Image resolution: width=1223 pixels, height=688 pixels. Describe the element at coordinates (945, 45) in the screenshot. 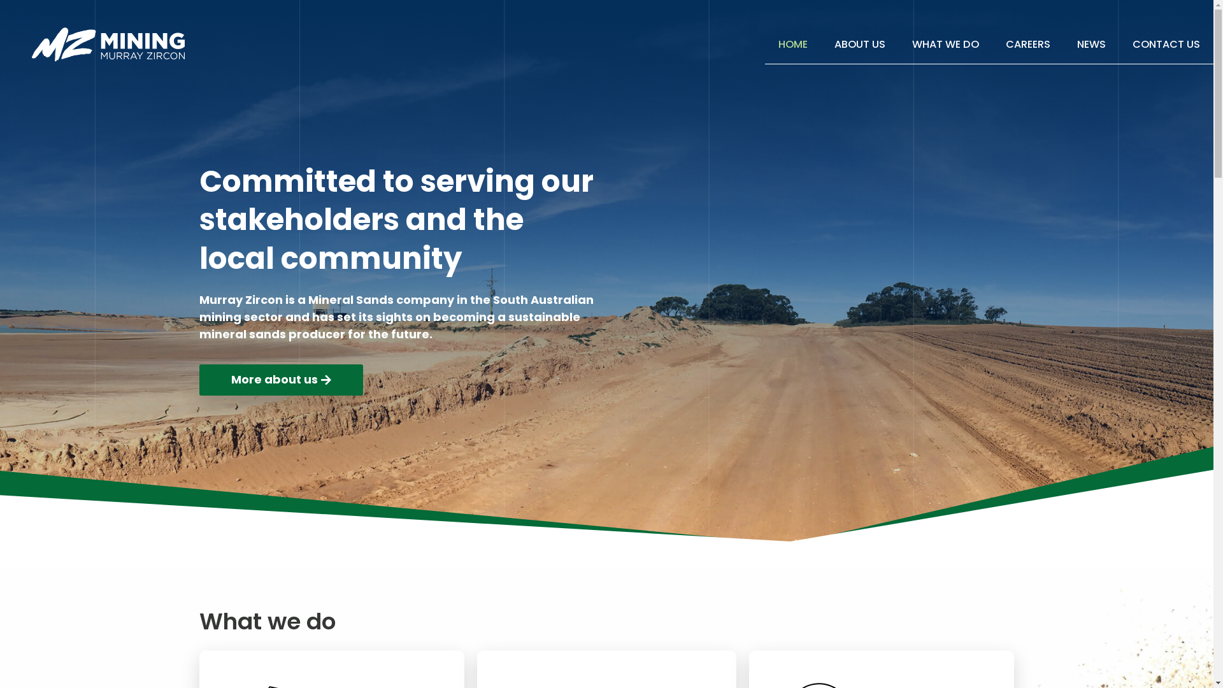

I see `WHAT WE DO` at that location.